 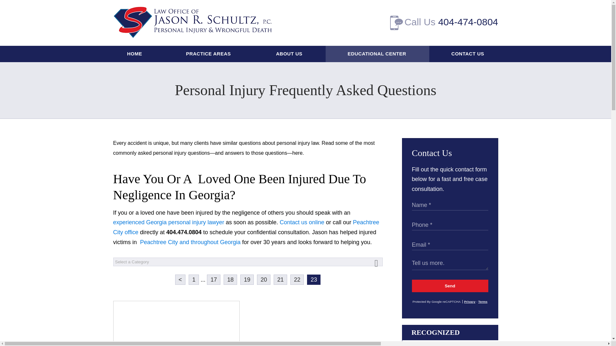 I want to click on 22, so click(x=297, y=280).